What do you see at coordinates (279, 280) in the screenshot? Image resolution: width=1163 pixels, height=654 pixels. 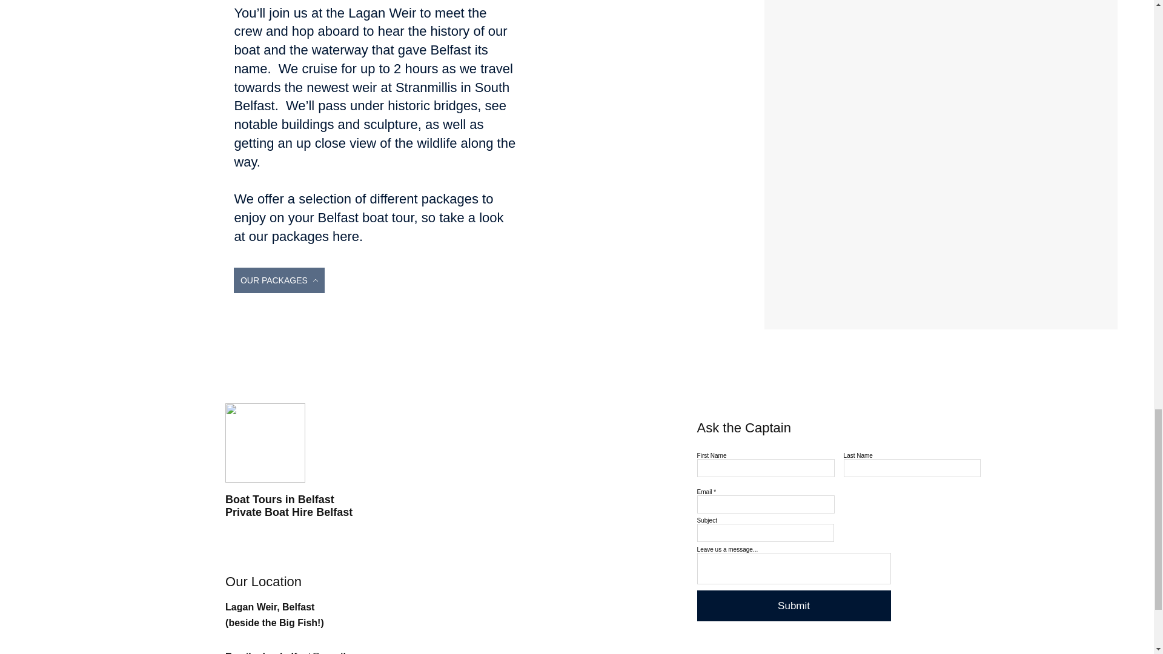 I see `OUR PACKAGES` at bounding box center [279, 280].